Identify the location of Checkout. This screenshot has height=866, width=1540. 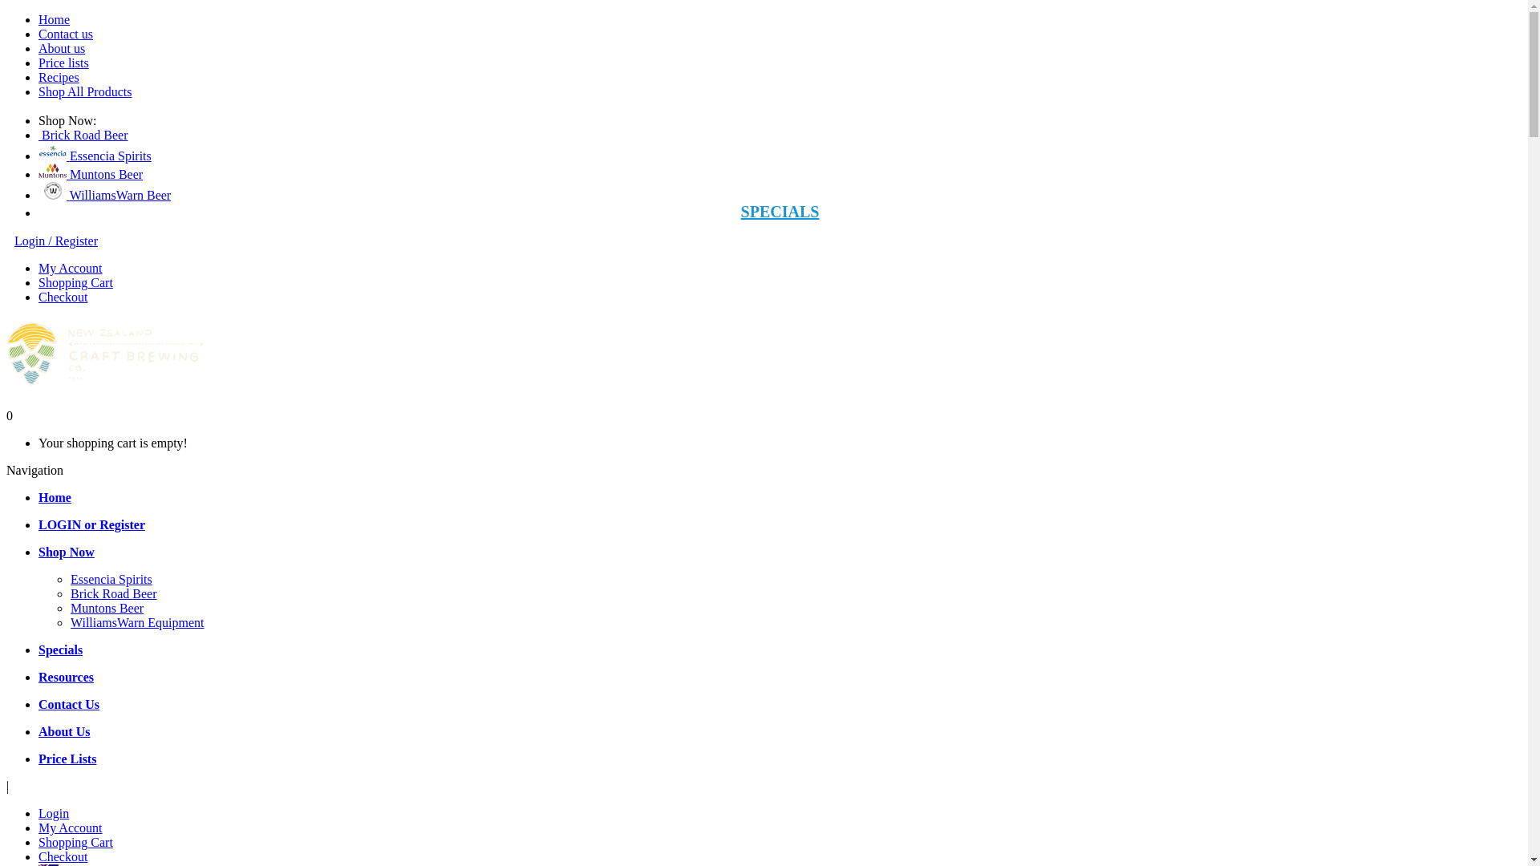
(63, 297).